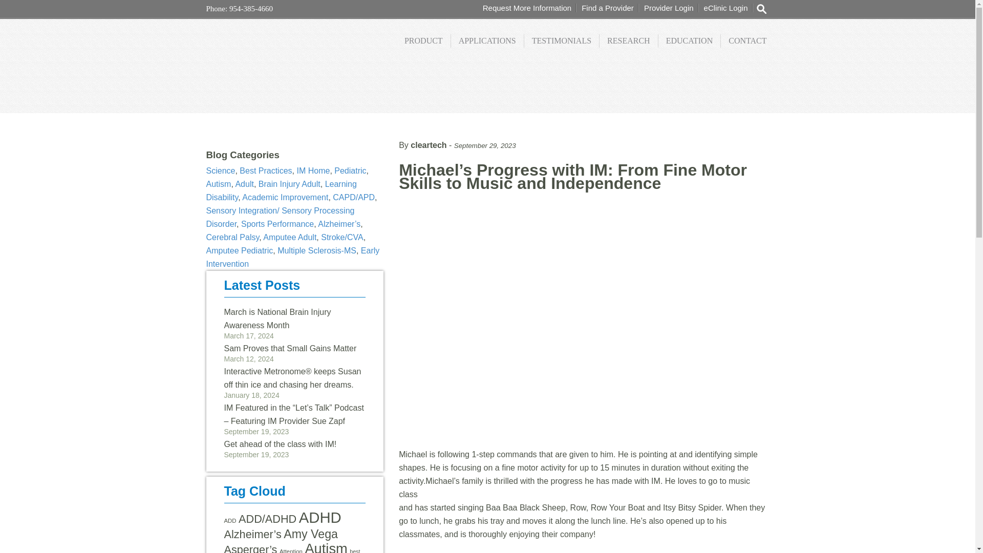  What do you see at coordinates (669, 7) in the screenshot?
I see `Provider Login` at bounding box center [669, 7].